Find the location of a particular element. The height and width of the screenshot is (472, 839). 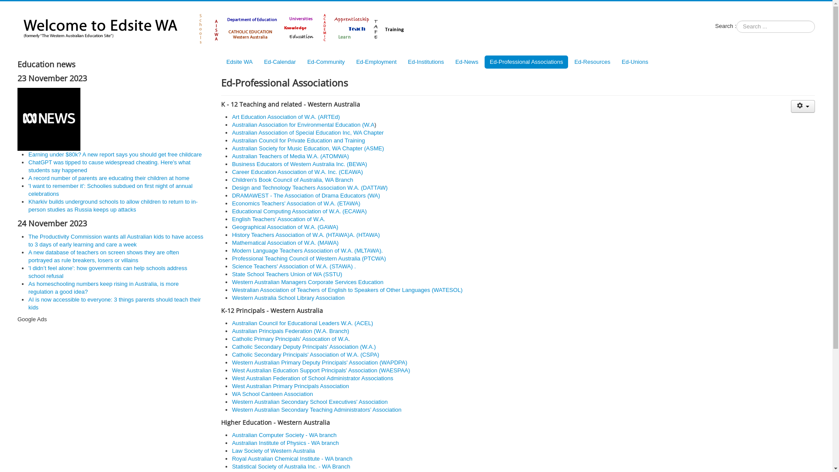

Australian Society for Music Education, WA Chapter (ASME) is located at coordinates (308, 149).